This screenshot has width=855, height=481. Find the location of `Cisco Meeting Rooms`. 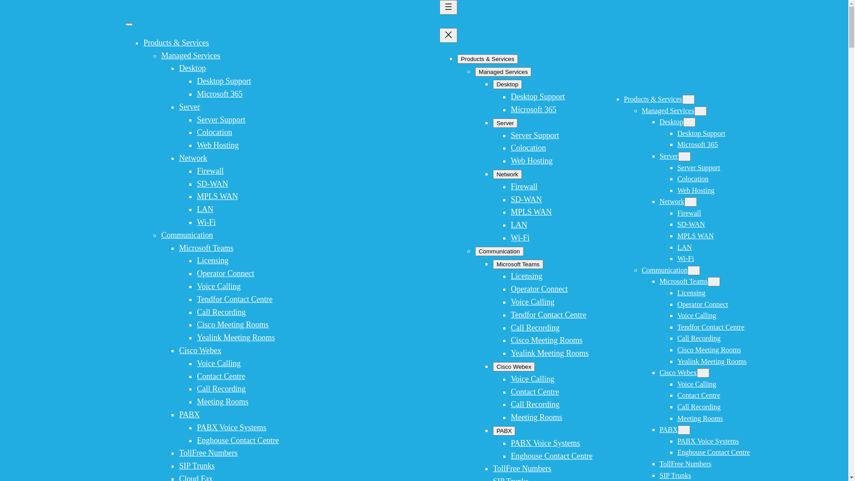

Cisco Meeting Rooms is located at coordinates (232, 325).